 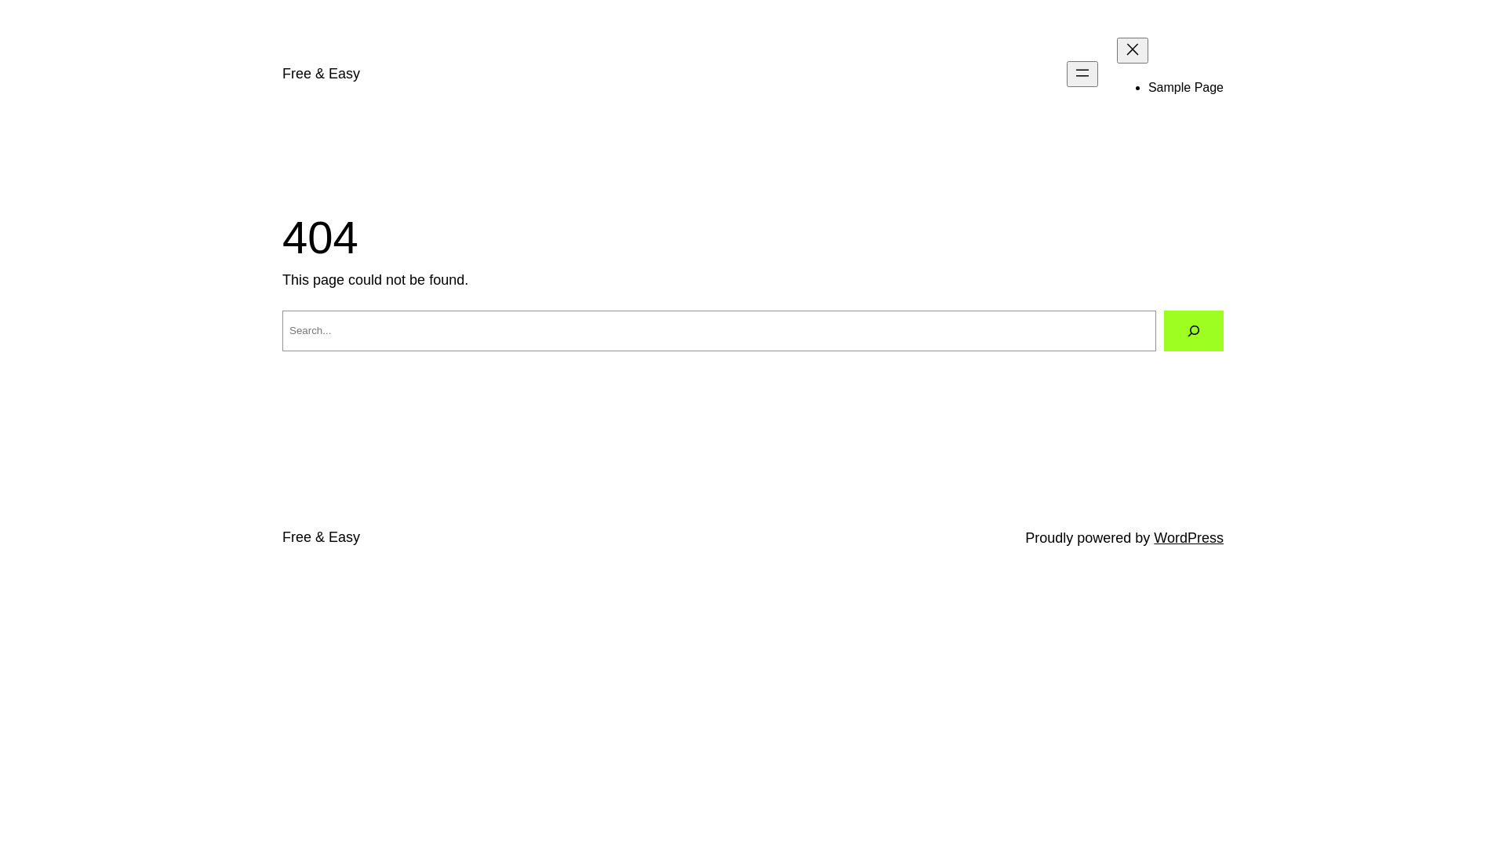 What do you see at coordinates (322, 74) in the screenshot?
I see `Free & Easy` at bounding box center [322, 74].